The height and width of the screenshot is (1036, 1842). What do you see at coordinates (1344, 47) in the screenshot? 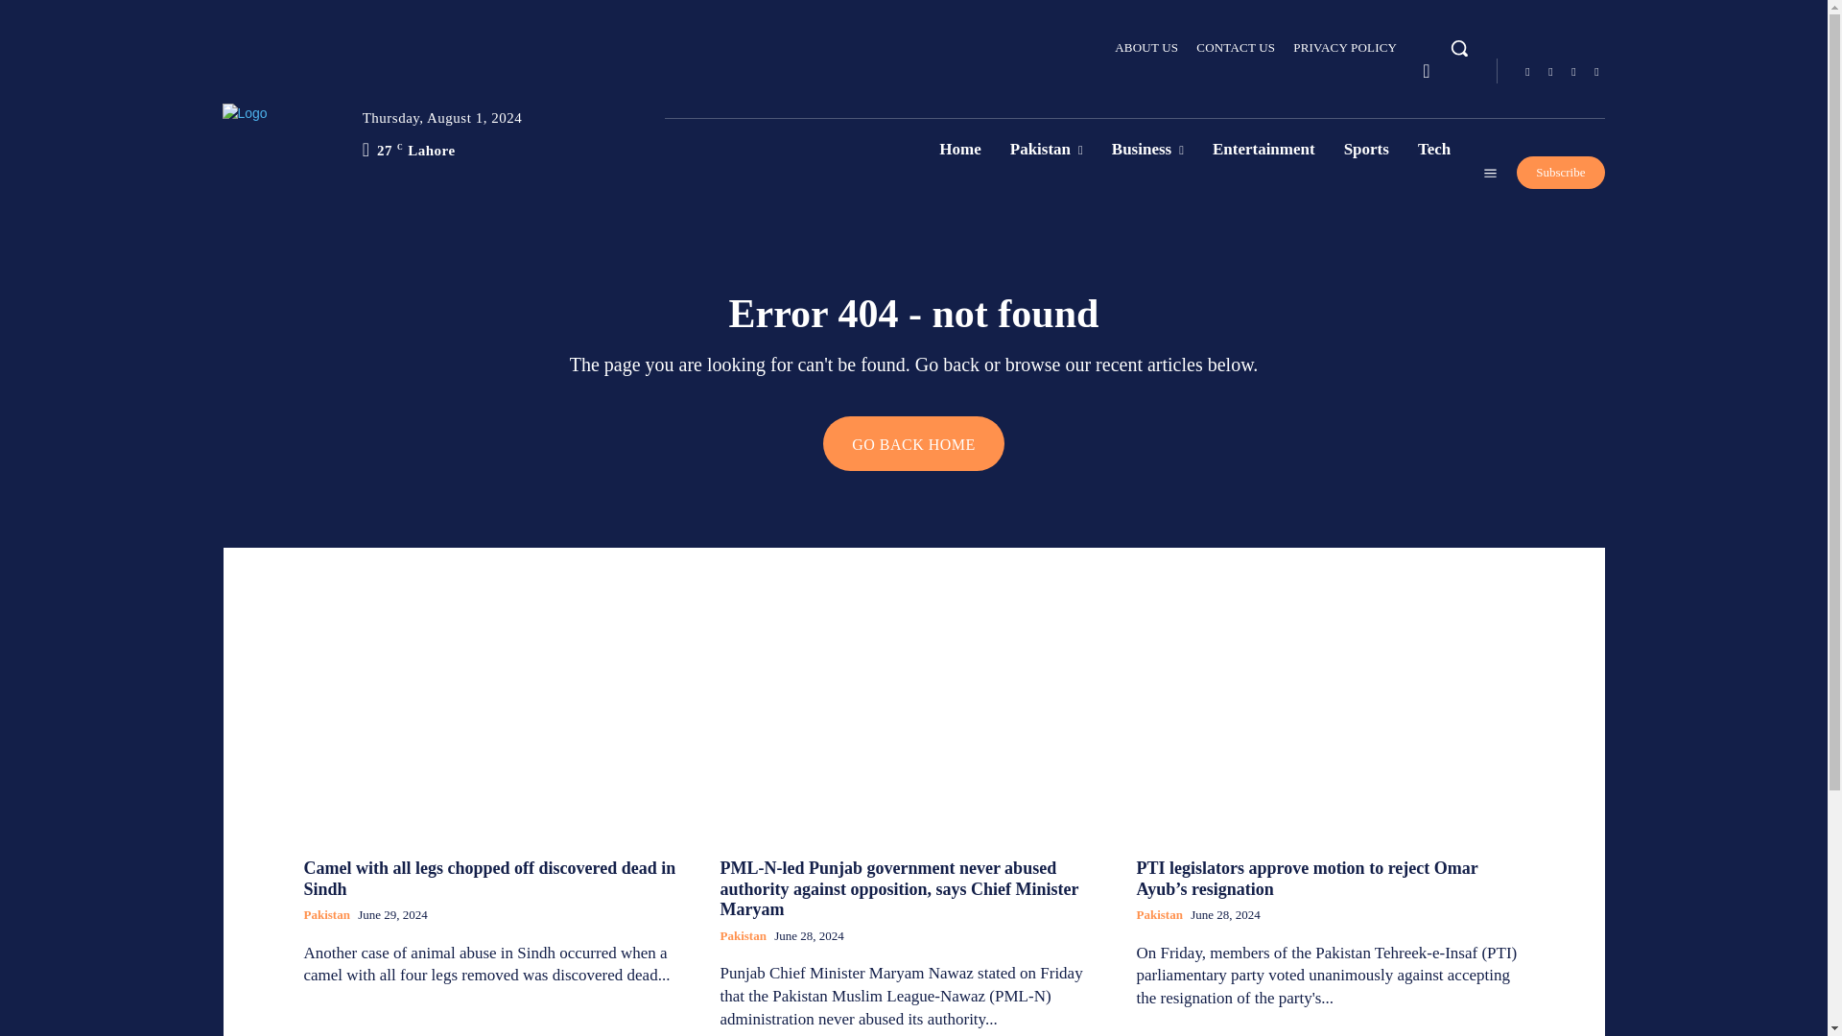
I see `PRIVACY POLICY` at bounding box center [1344, 47].